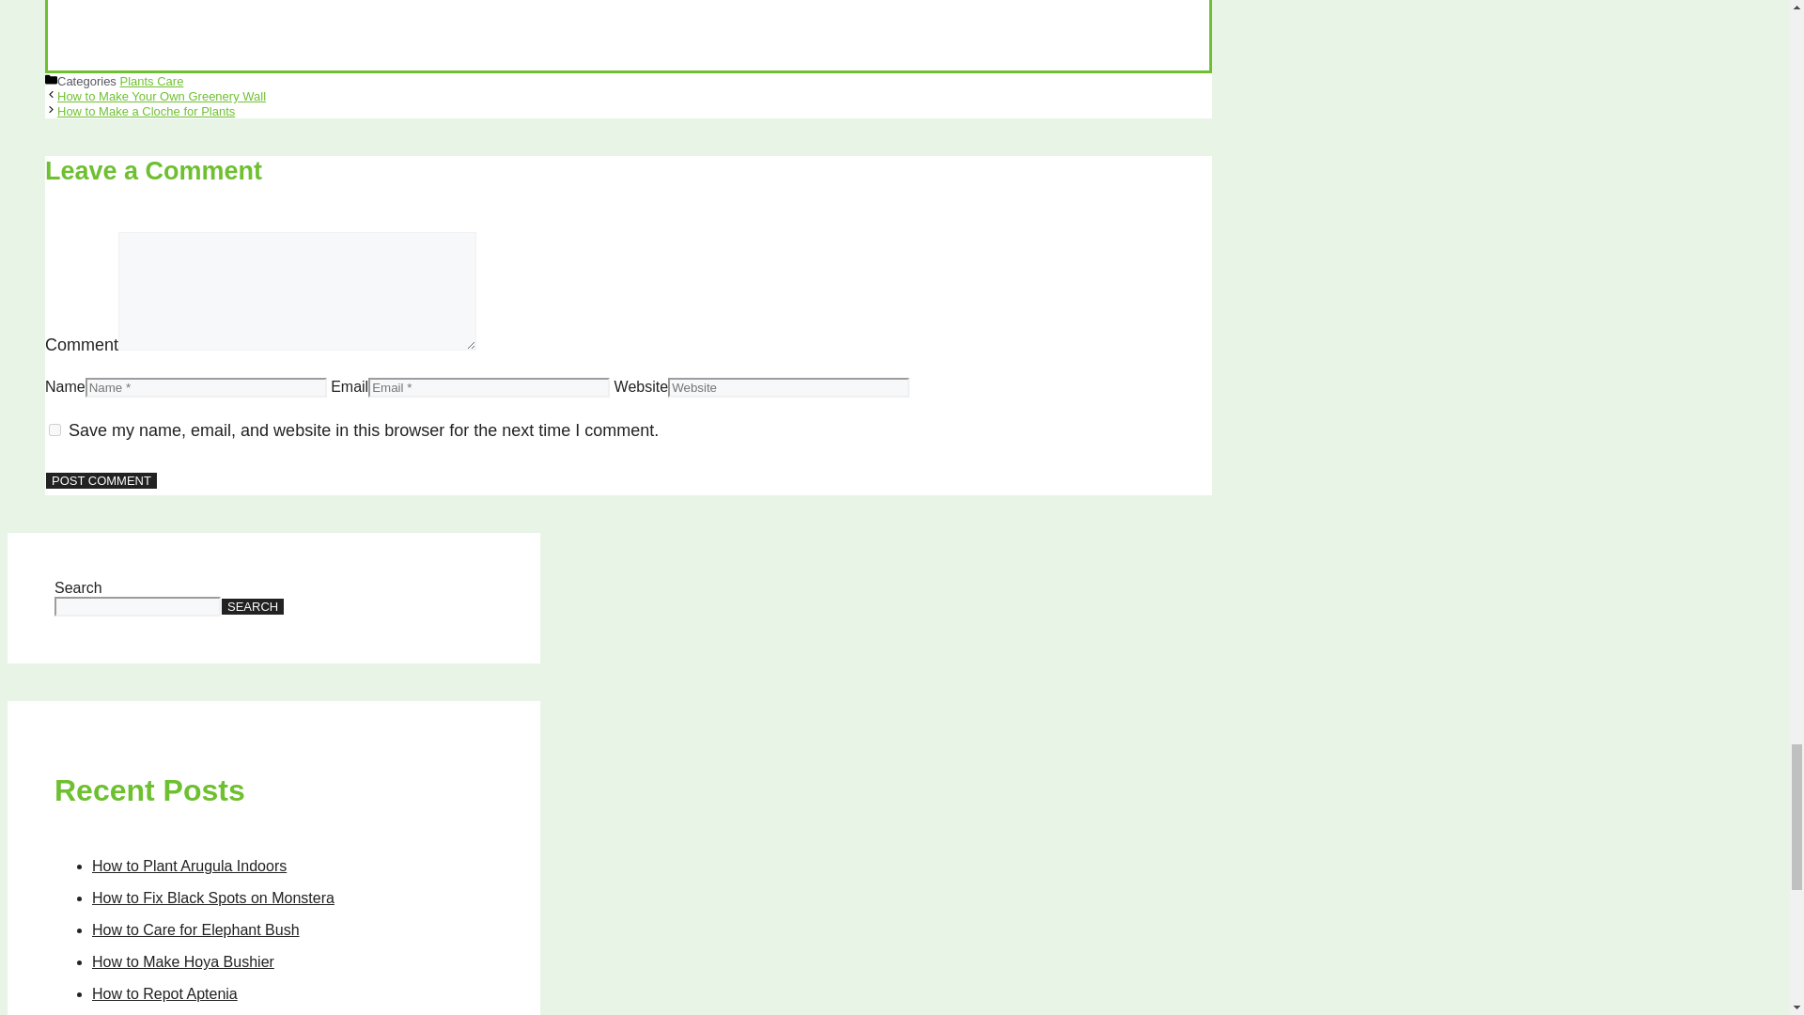 The height and width of the screenshot is (1015, 1804). I want to click on How to Make a Cloche for Plants, so click(146, 111).